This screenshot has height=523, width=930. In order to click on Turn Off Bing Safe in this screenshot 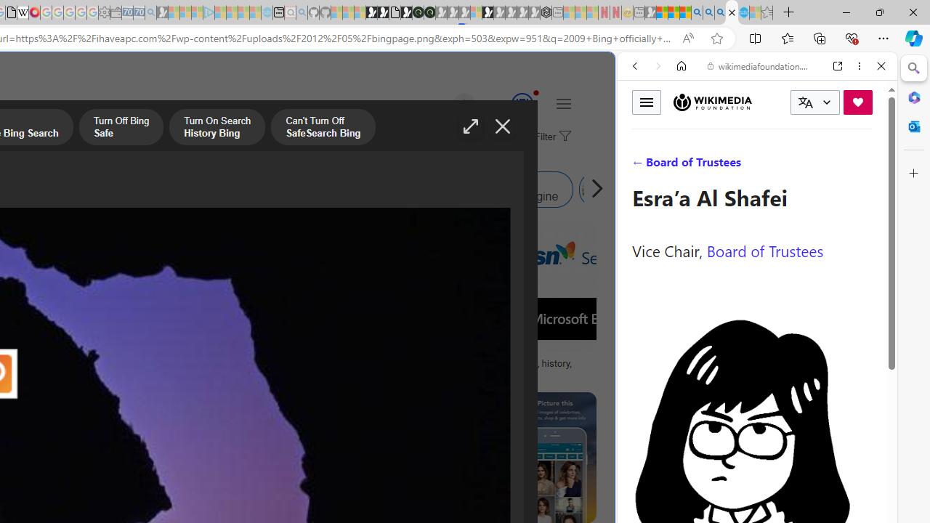, I will do `click(121, 129)`.